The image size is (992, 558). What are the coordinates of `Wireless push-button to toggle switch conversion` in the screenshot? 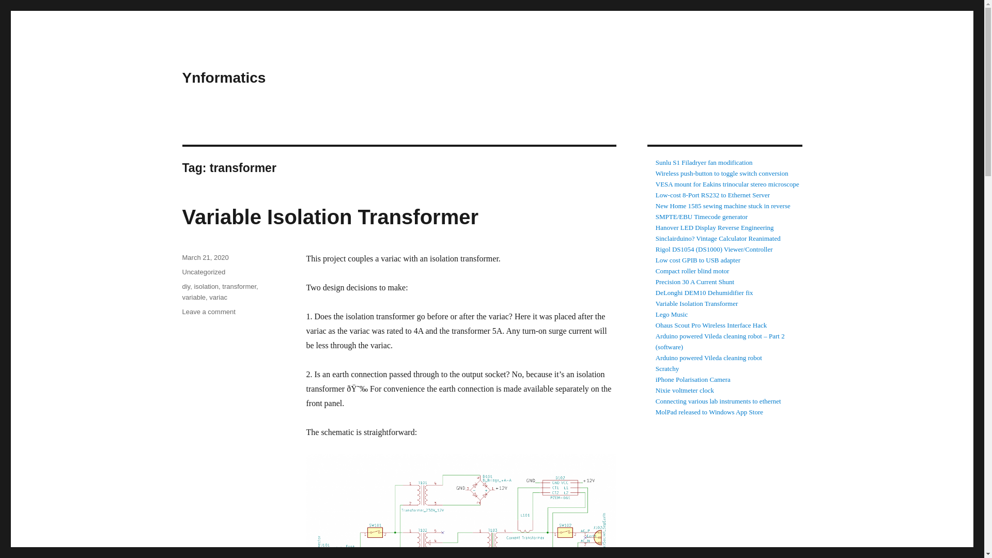 It's located at (722, 174).